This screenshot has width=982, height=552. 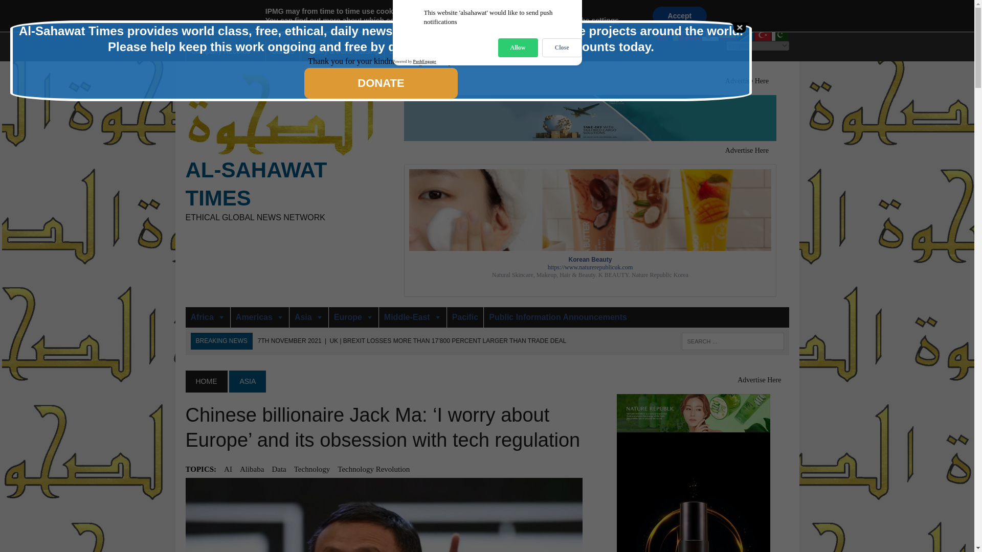 I want to click on Company Records, so click(x=226, y=51).